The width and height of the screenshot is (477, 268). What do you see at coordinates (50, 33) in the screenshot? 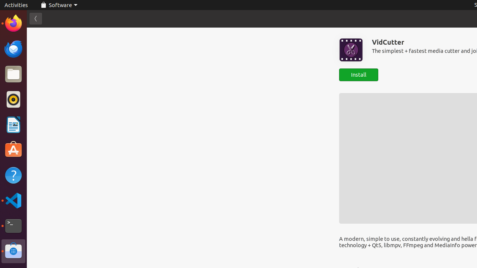
I see `luyi1` at bounding box center [50, 33].